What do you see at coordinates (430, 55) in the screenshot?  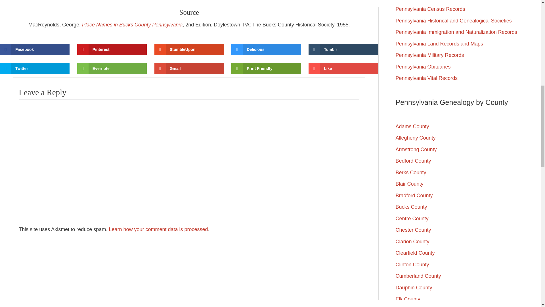 I see `Pennsylvania Military Records` at bounding box center [430, 55].